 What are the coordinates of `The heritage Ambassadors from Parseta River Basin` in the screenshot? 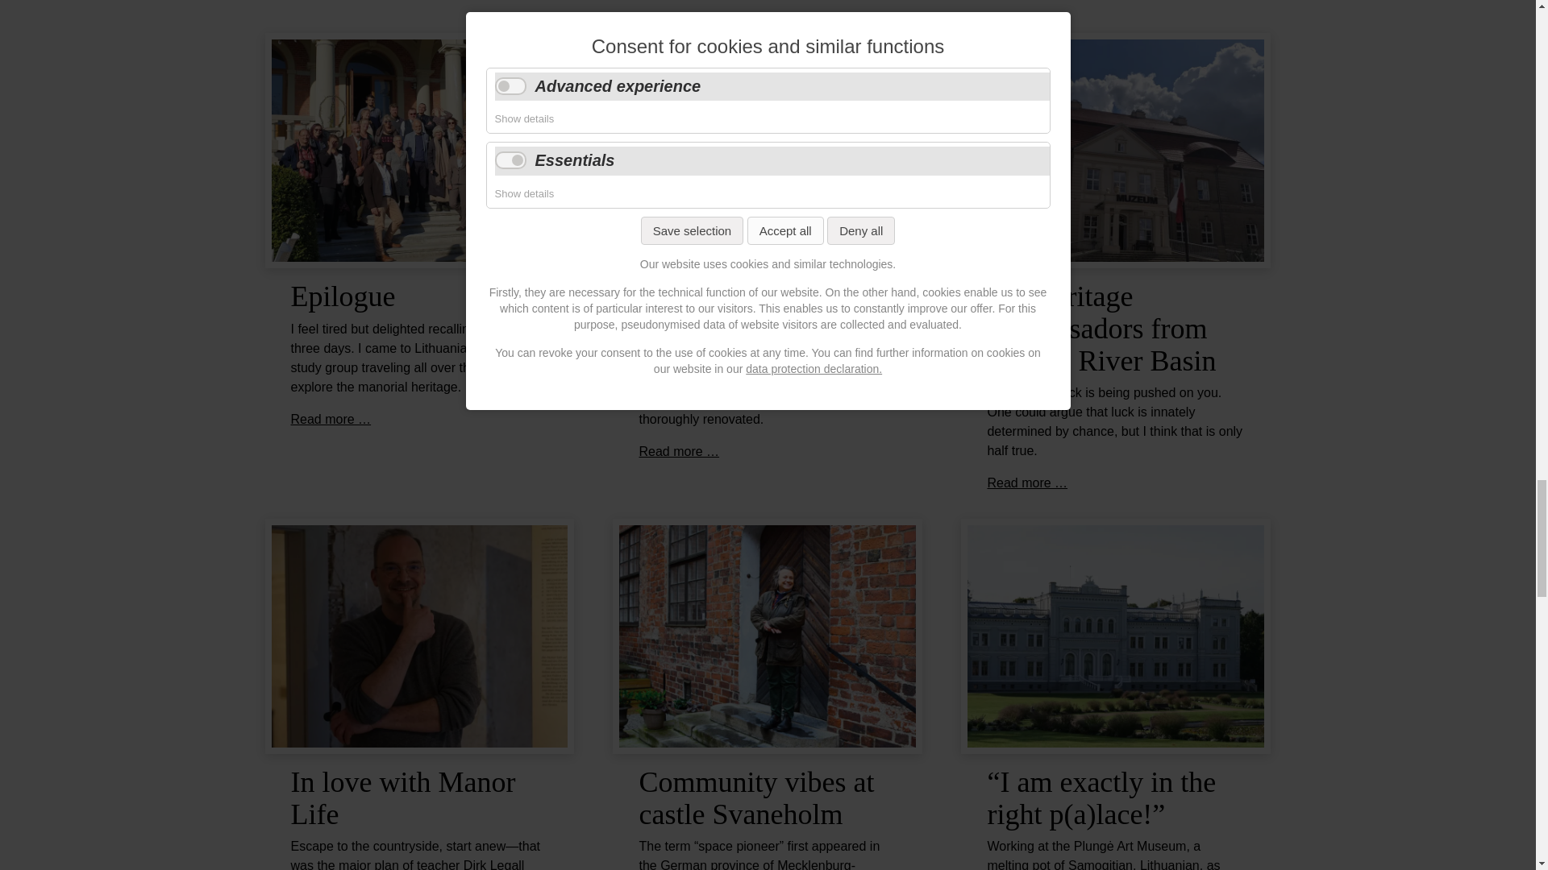 It's located at (1101, 327).